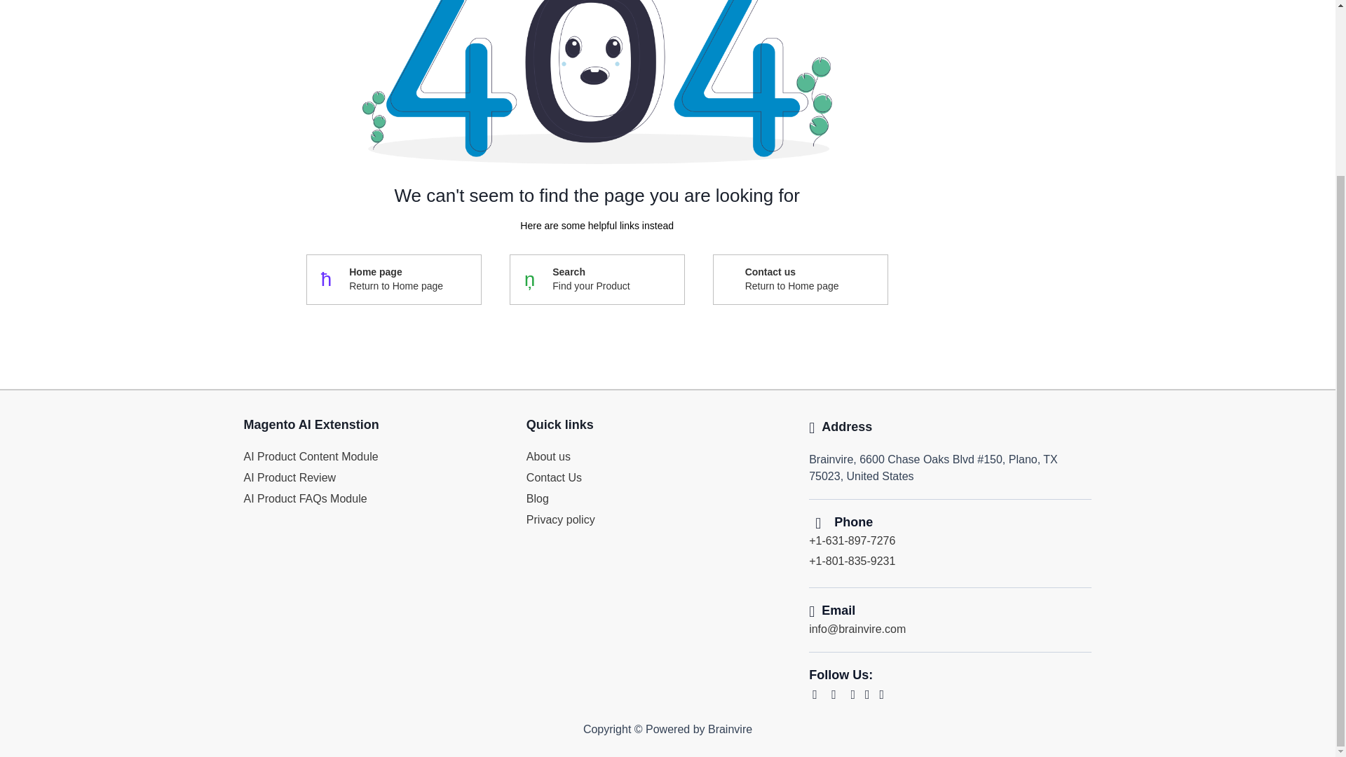  I want to click on AI Product Content Module, so click(537, 499).